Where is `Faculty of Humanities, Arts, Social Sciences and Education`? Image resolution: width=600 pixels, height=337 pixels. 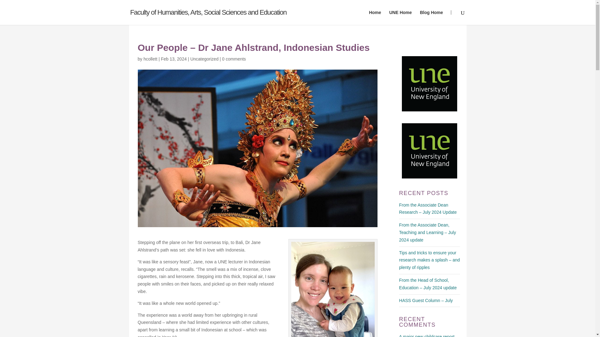
Faculty of Humanities, Arts, Social Sciences and Education is located at coordinates (208, 12).